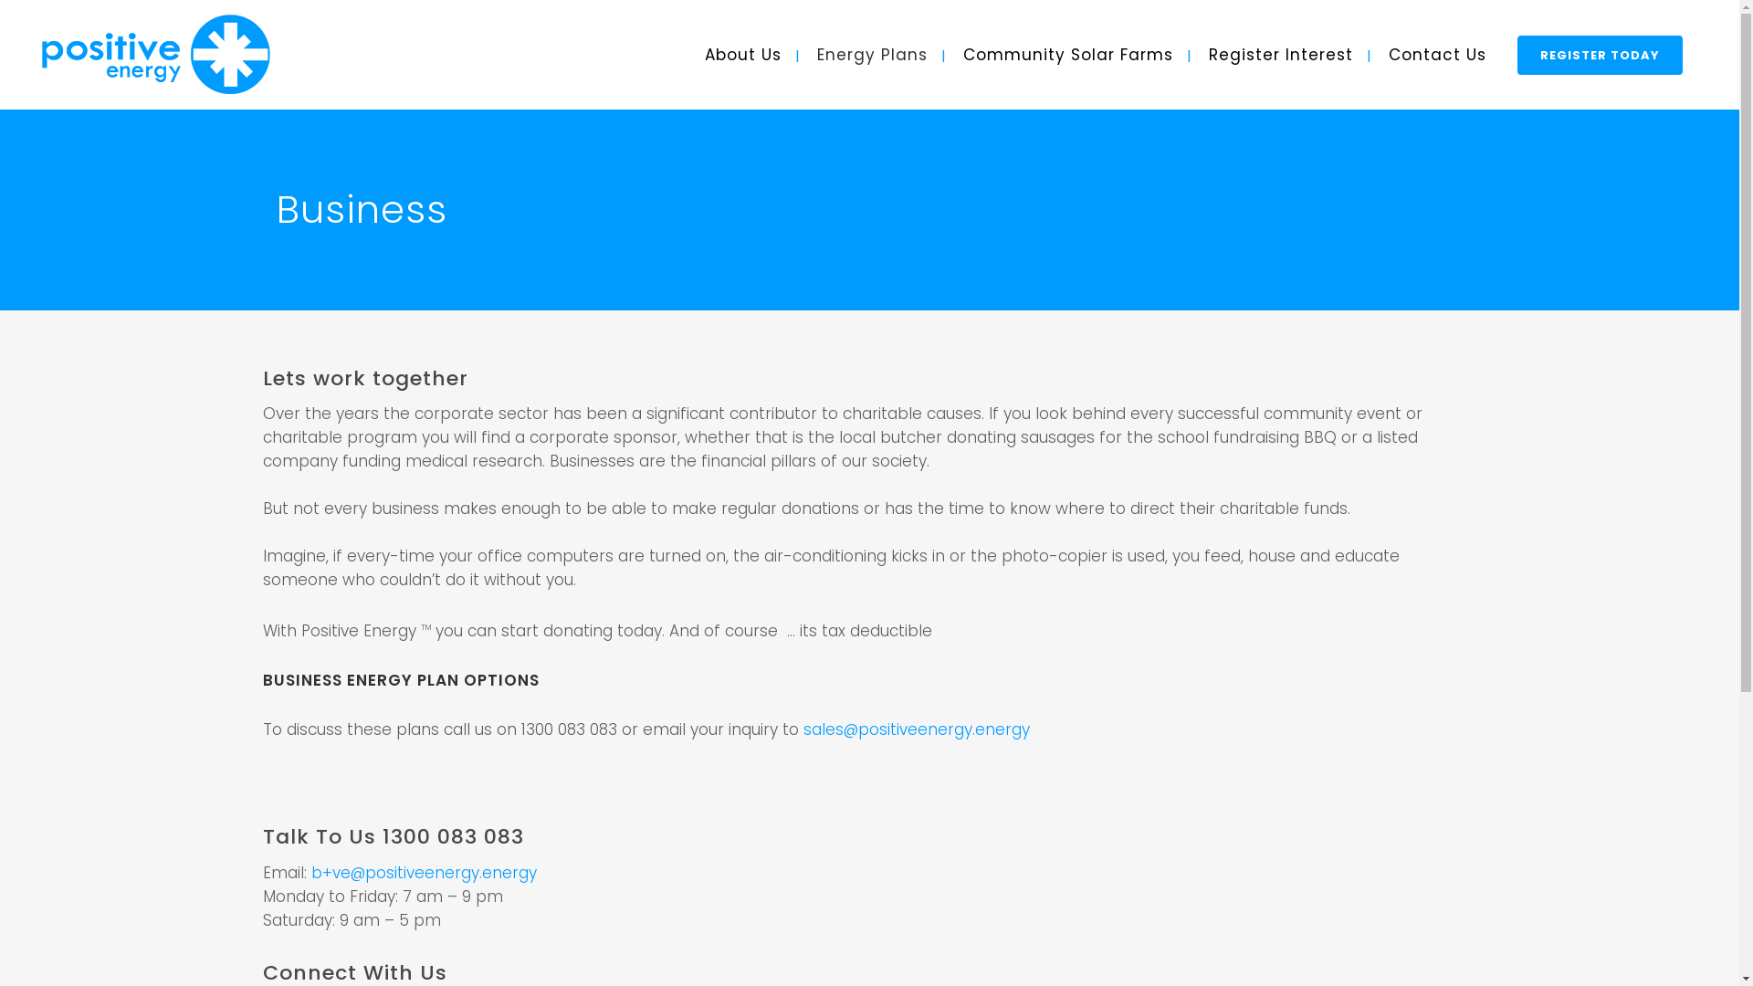 The height and width of the screenshot is (986, 1753). Describe the element at coordinates (873, 55) in the screenshot. I see `Energy Plans` at that location.